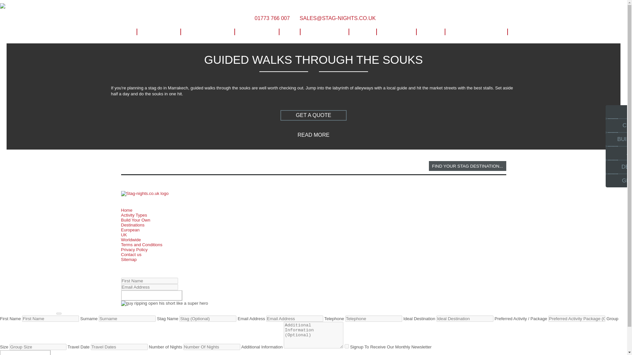  Describe the element at coordinates (121, 32) in the screenshot. I see `HOME` at that location.